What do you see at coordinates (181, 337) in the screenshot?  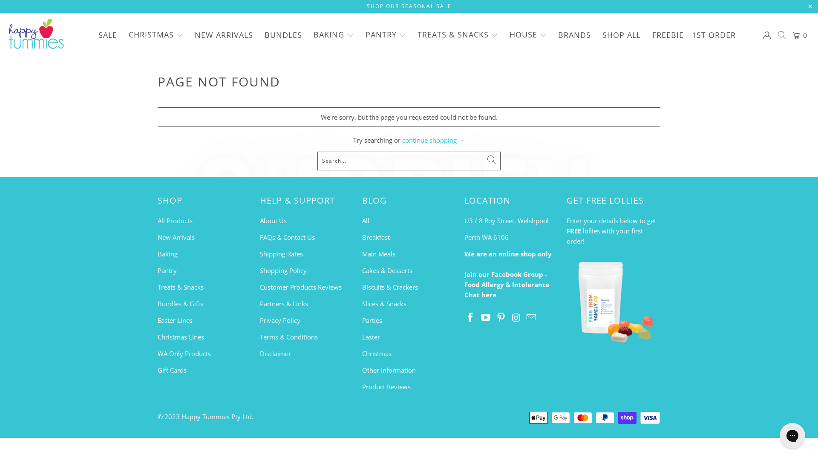 I see `Christmas Lines` at bounding box center [181, 337].